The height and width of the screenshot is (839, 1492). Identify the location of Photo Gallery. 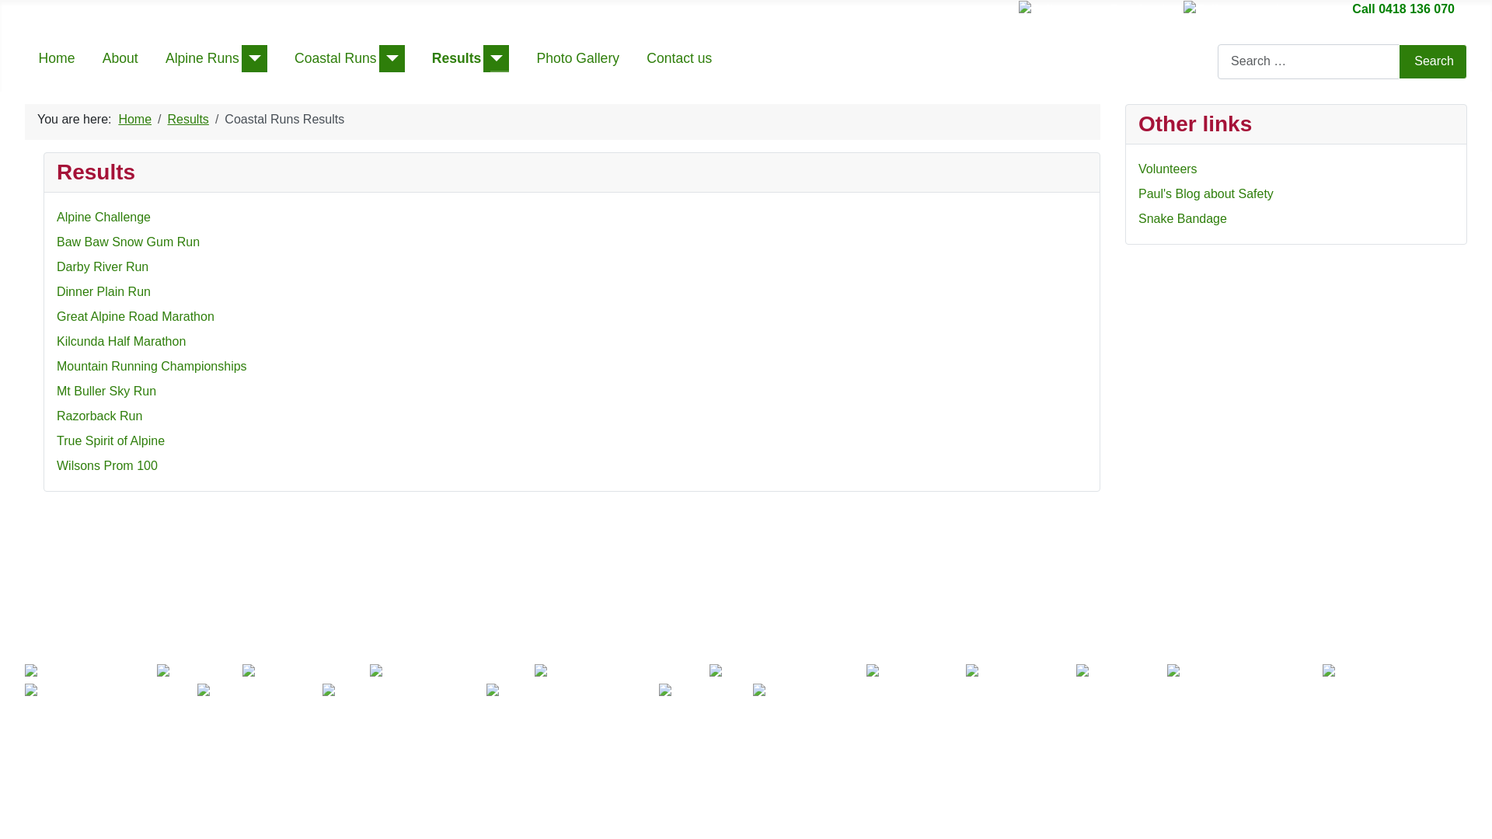
(578, 58).